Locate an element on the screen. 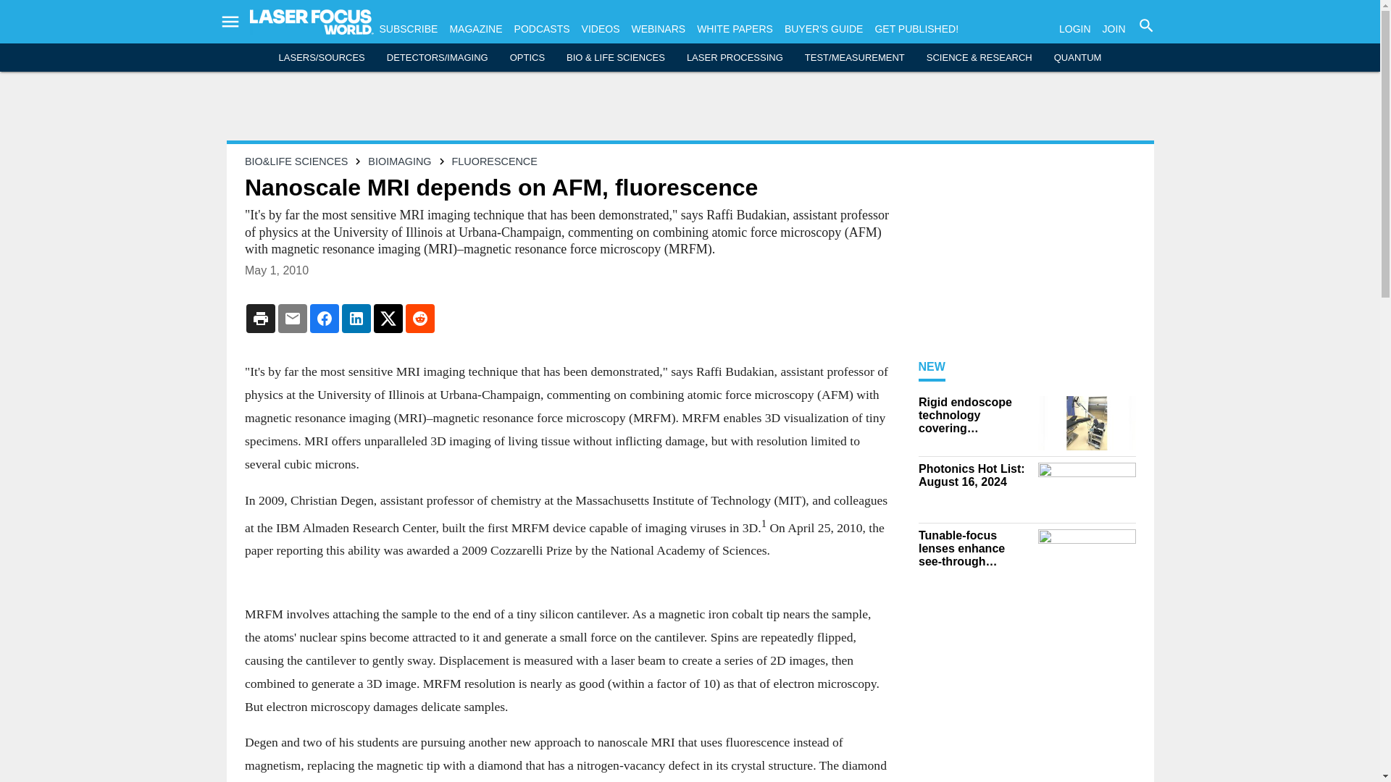 The width and height of the screenshot is (1391, 782). SUBSCRIBE is located at coordinates (409, 29).